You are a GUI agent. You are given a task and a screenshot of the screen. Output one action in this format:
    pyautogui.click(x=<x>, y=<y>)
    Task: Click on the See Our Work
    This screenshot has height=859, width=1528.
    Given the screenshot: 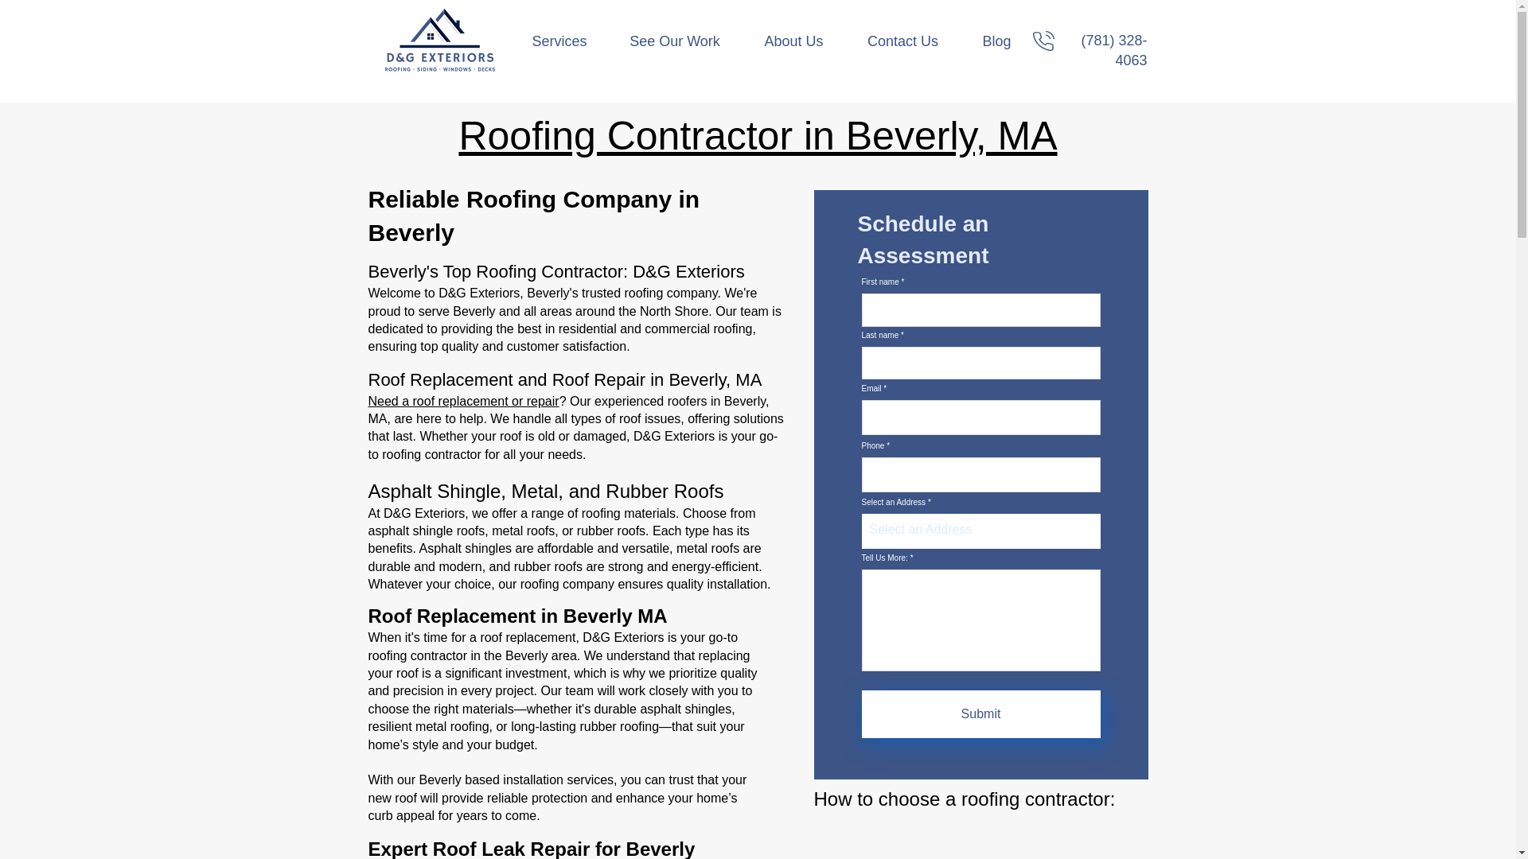 What is the action you would take?
    pyautogui.click(x=675, y=41)
    